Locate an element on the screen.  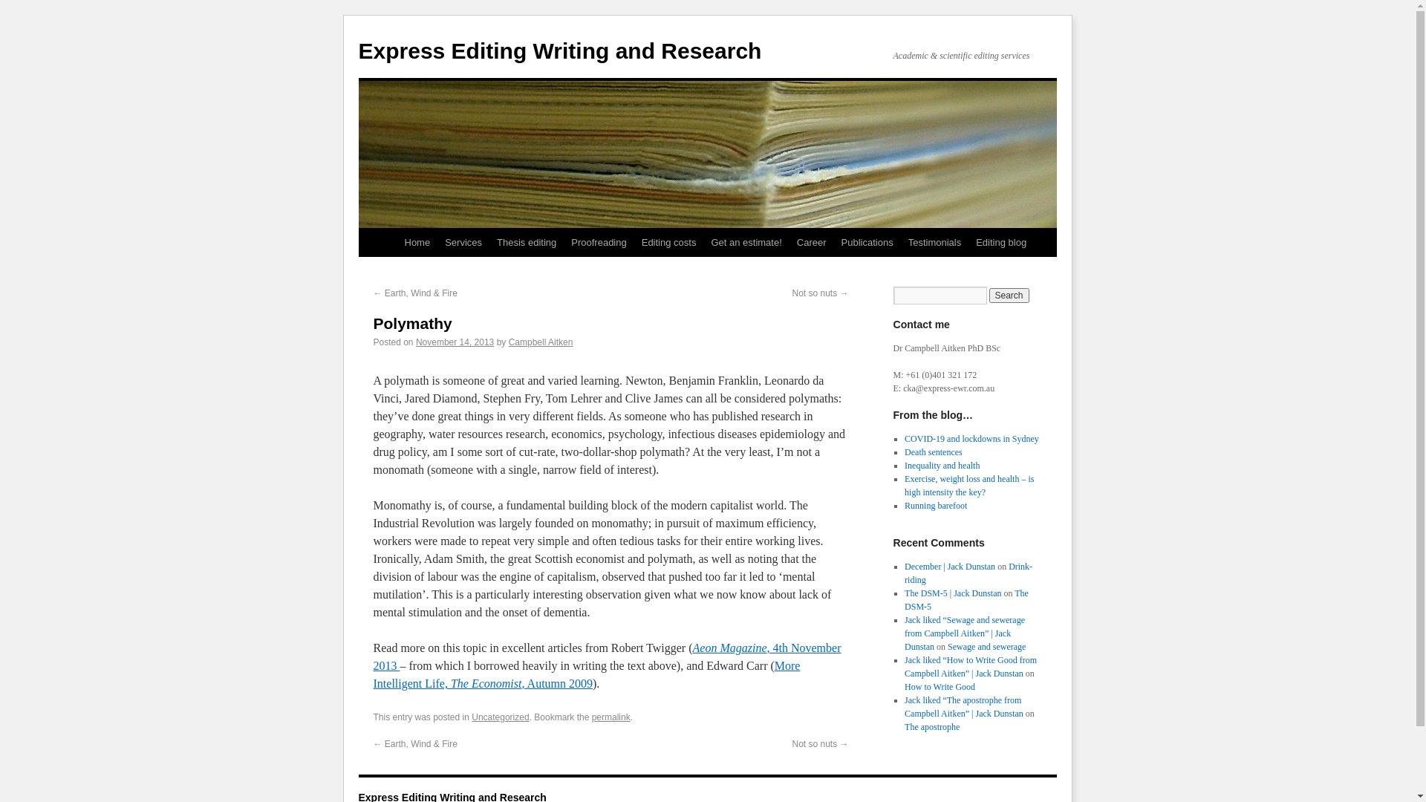
Campbell Aitken is located at coordinates (541, 342).